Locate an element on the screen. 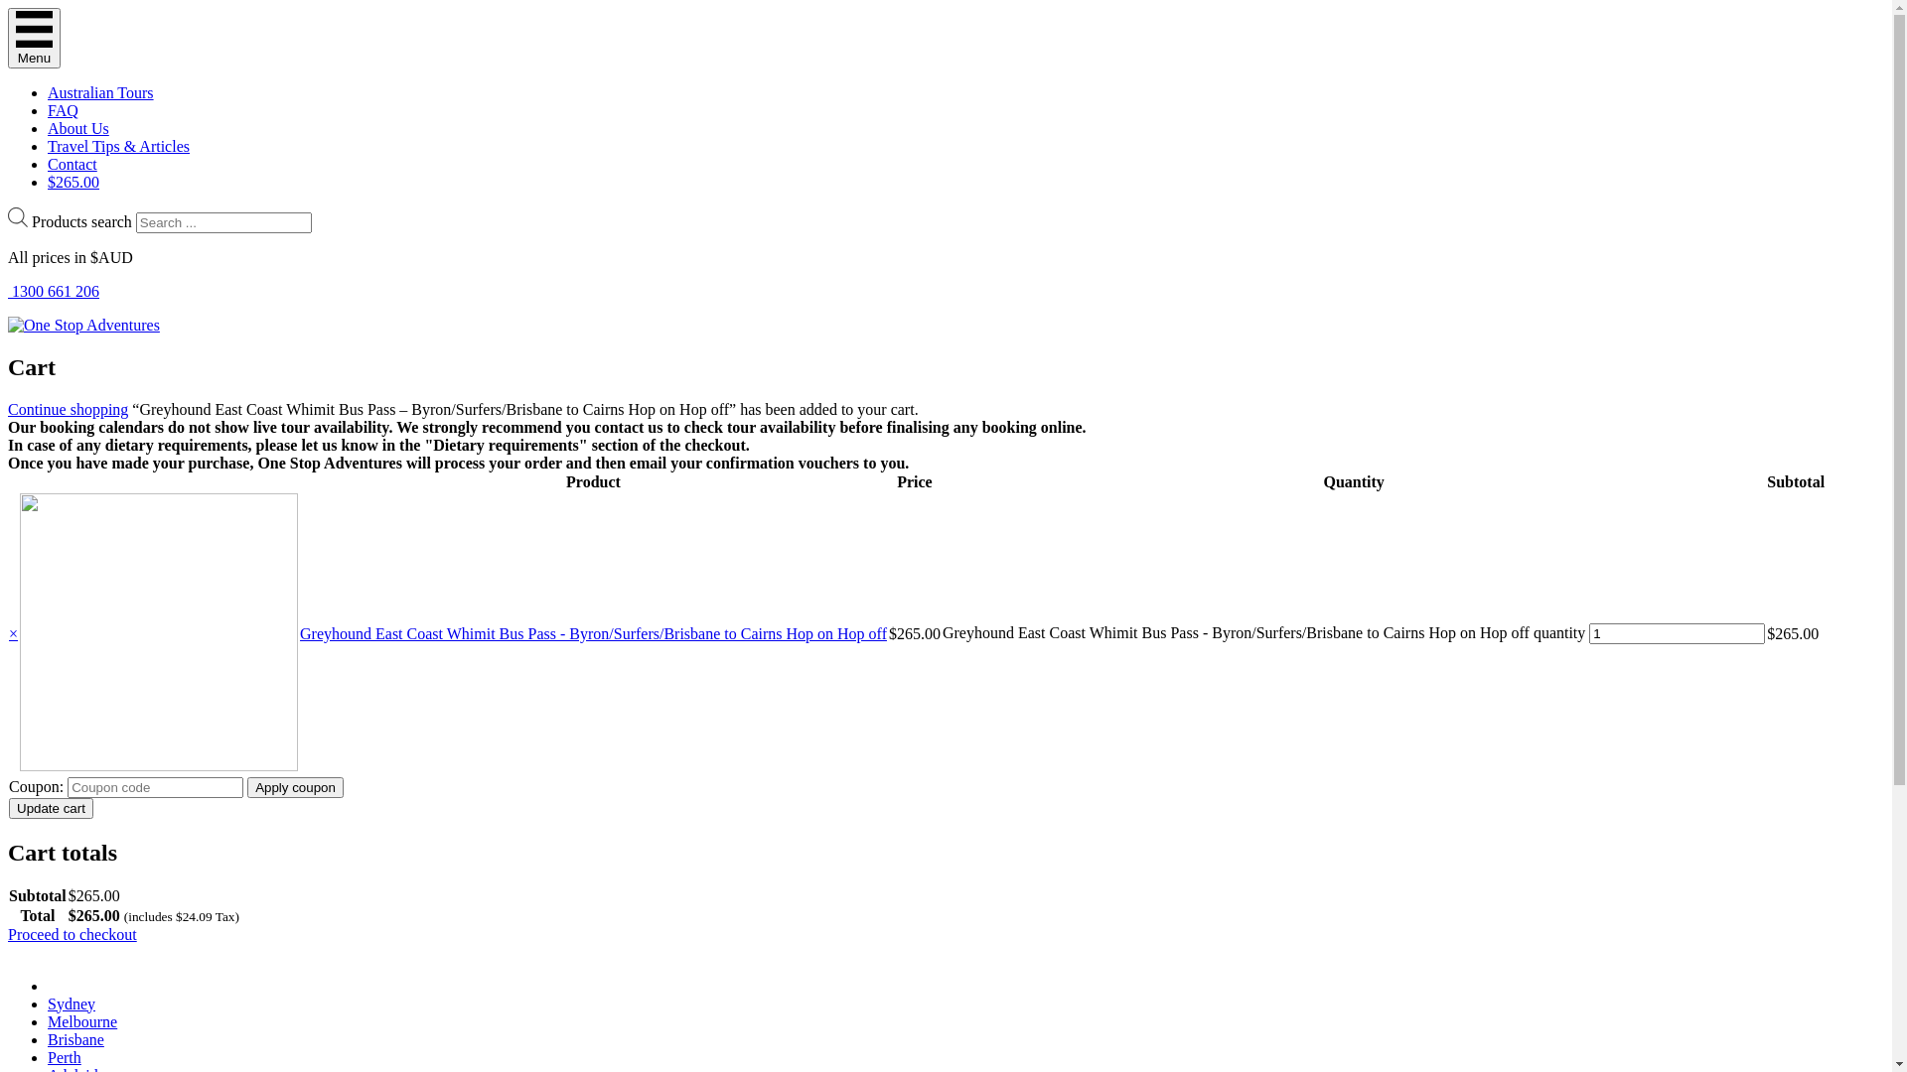 This screenshot has height=1072, width=1907. Contact is located at coordinates (73, 165).